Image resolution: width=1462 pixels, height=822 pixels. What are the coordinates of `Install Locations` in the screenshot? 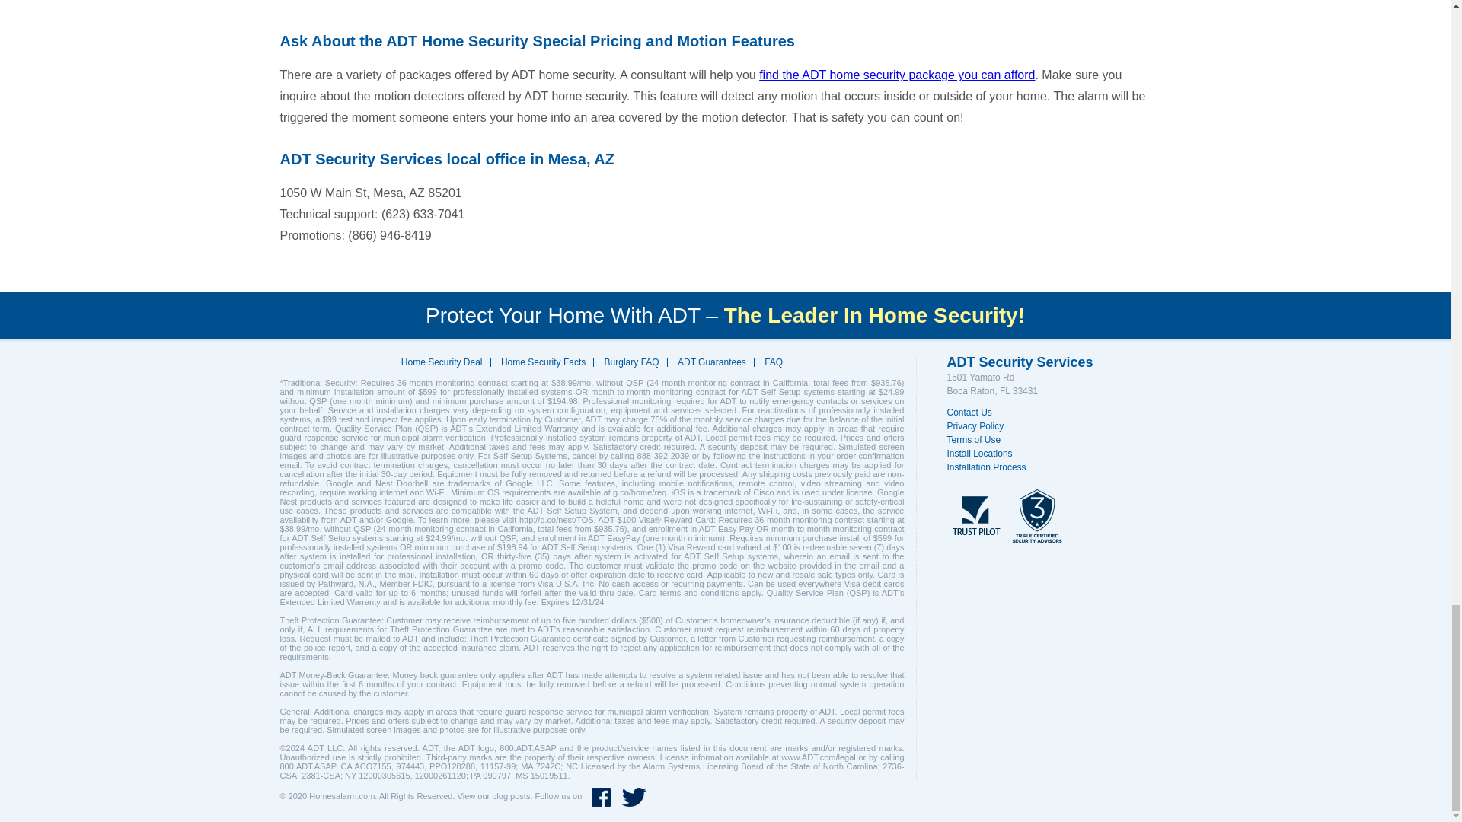 It's located at (984, 454).